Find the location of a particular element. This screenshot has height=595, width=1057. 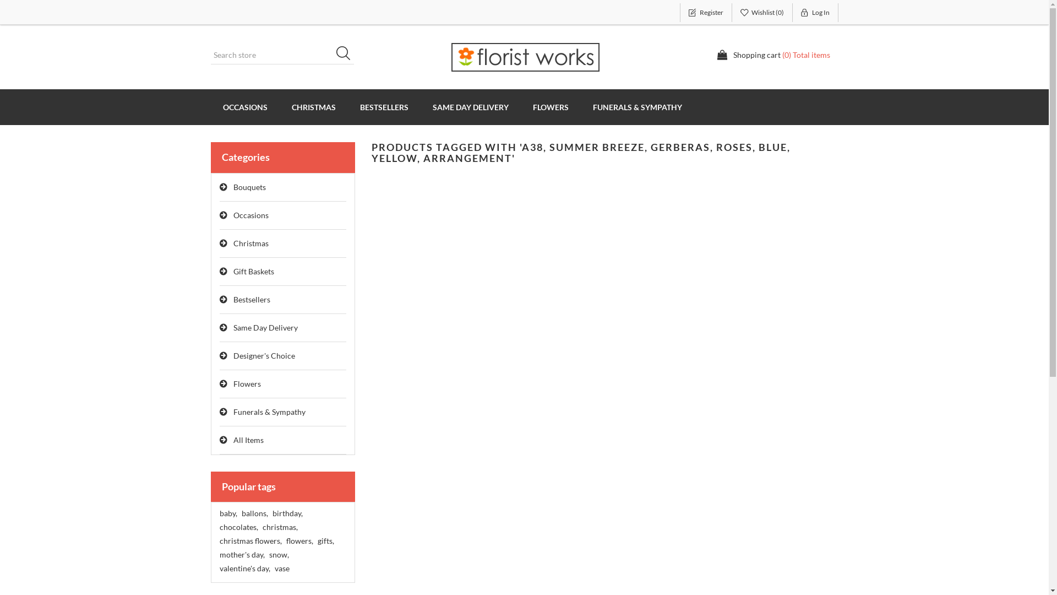

Flowers is located at coordinates (283, 385).